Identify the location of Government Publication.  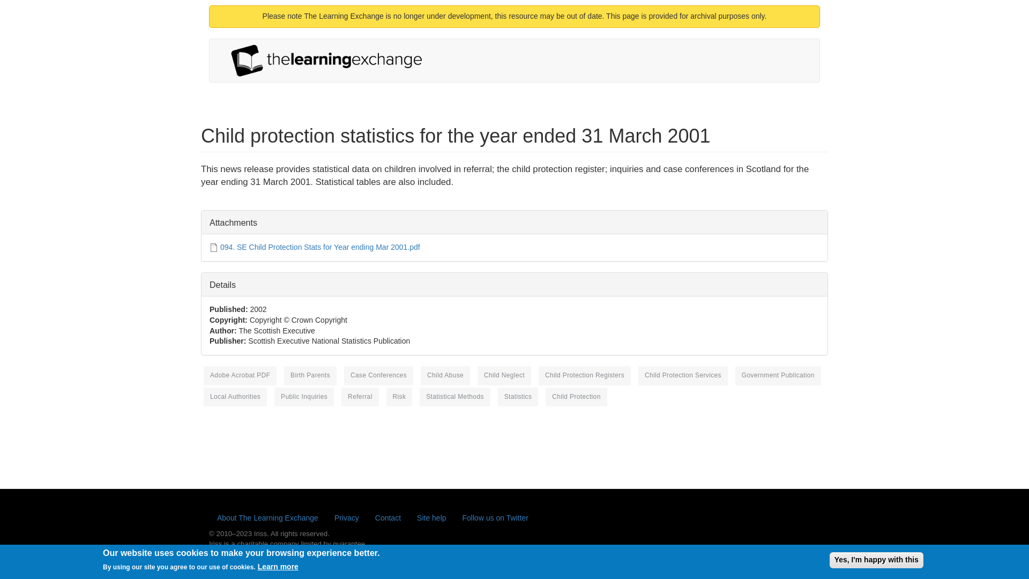
(778, 375).